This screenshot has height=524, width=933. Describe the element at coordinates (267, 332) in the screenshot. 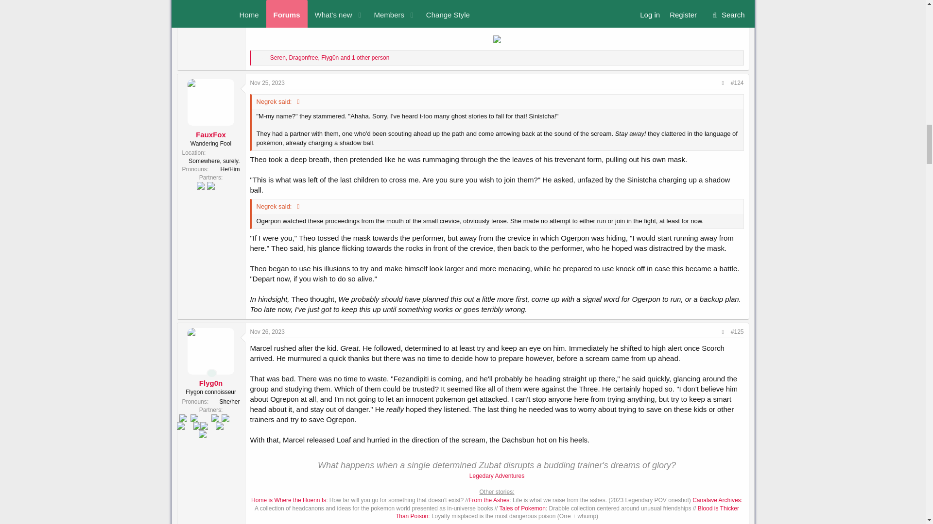

I see `Nov 26, 2023 at 2:22 AM` at that location.